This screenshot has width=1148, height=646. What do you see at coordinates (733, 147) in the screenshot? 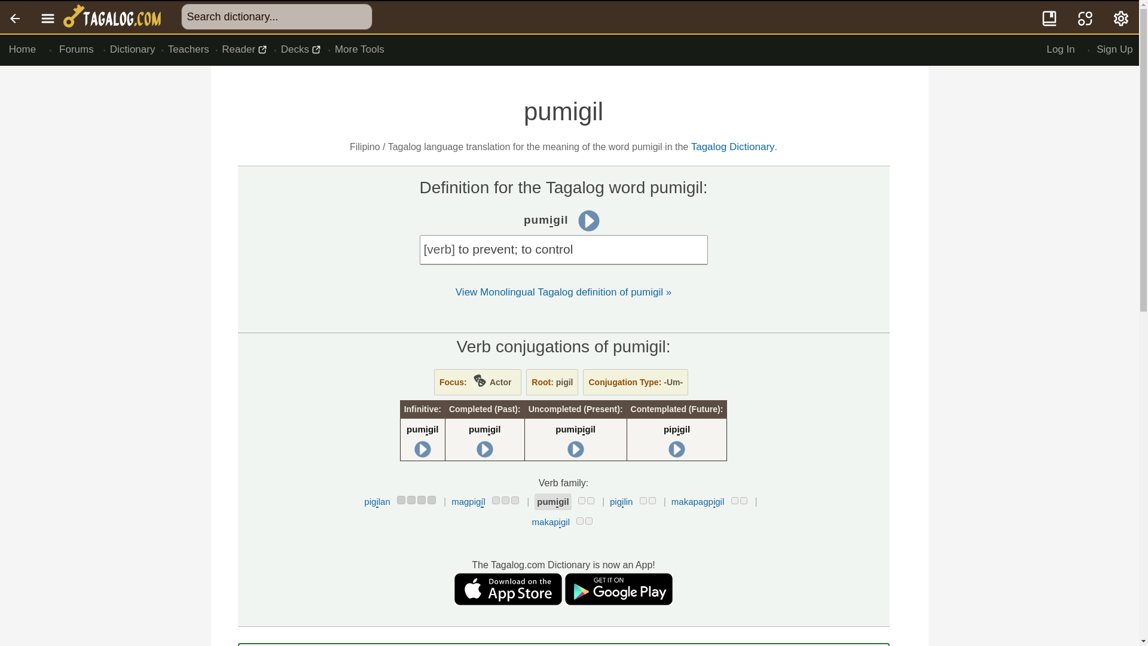
I see `Tagalog Dictionary` at bounding box center [733, 147].